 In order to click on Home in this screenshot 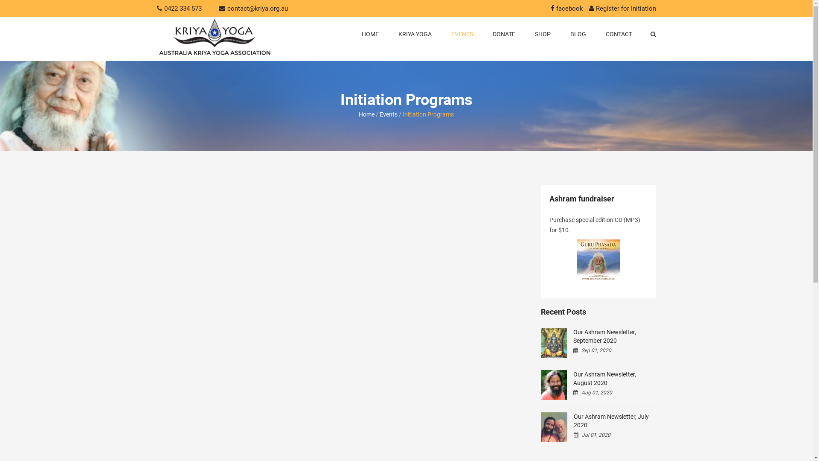, I will do `click(367, 114)`.